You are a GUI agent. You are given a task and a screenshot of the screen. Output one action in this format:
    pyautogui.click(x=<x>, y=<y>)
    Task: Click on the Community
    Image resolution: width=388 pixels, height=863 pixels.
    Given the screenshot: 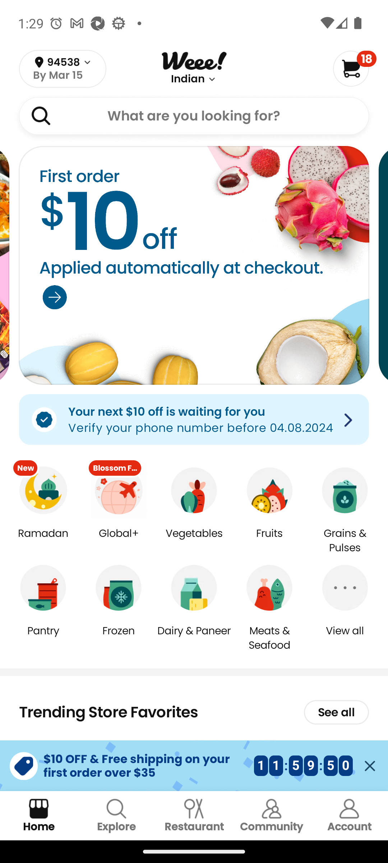 What is the action you would take?
    pyautogui.click(x=272, y=816)
    